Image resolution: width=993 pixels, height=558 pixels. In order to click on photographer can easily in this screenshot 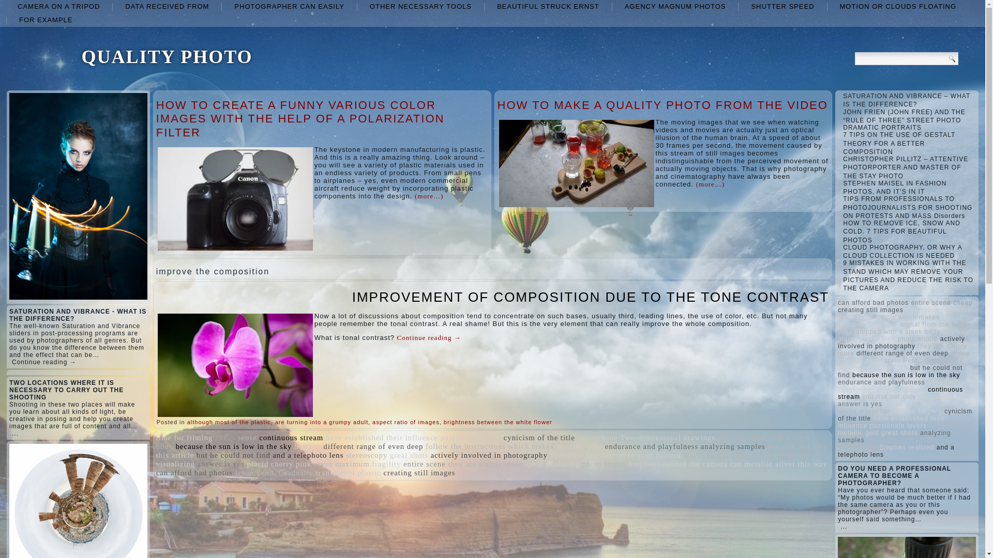, I will do `click(289, 6)`.